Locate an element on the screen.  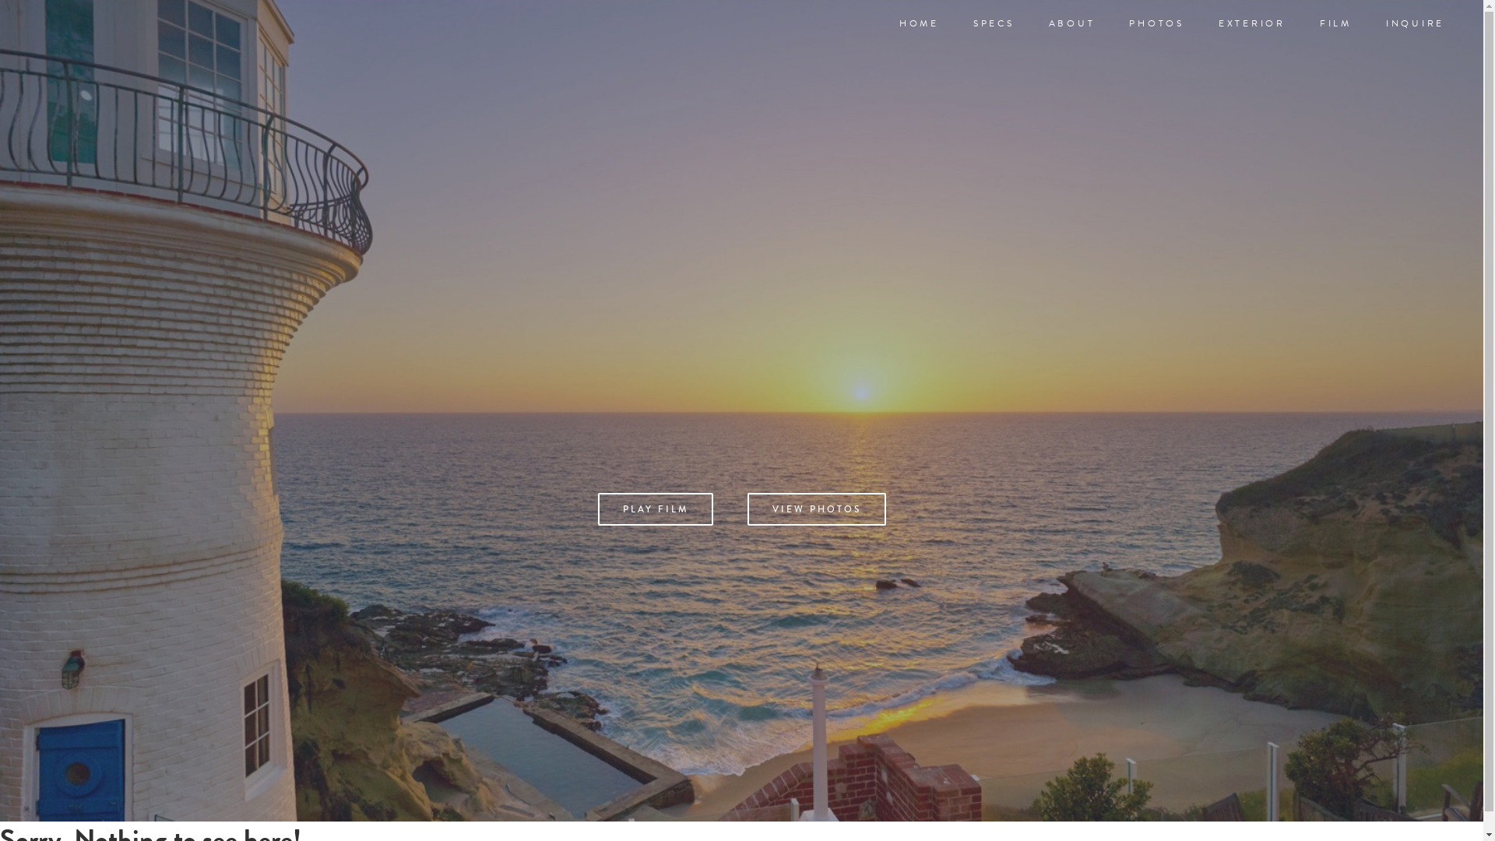
INQUIRE is located at coordinates (1416, 30).